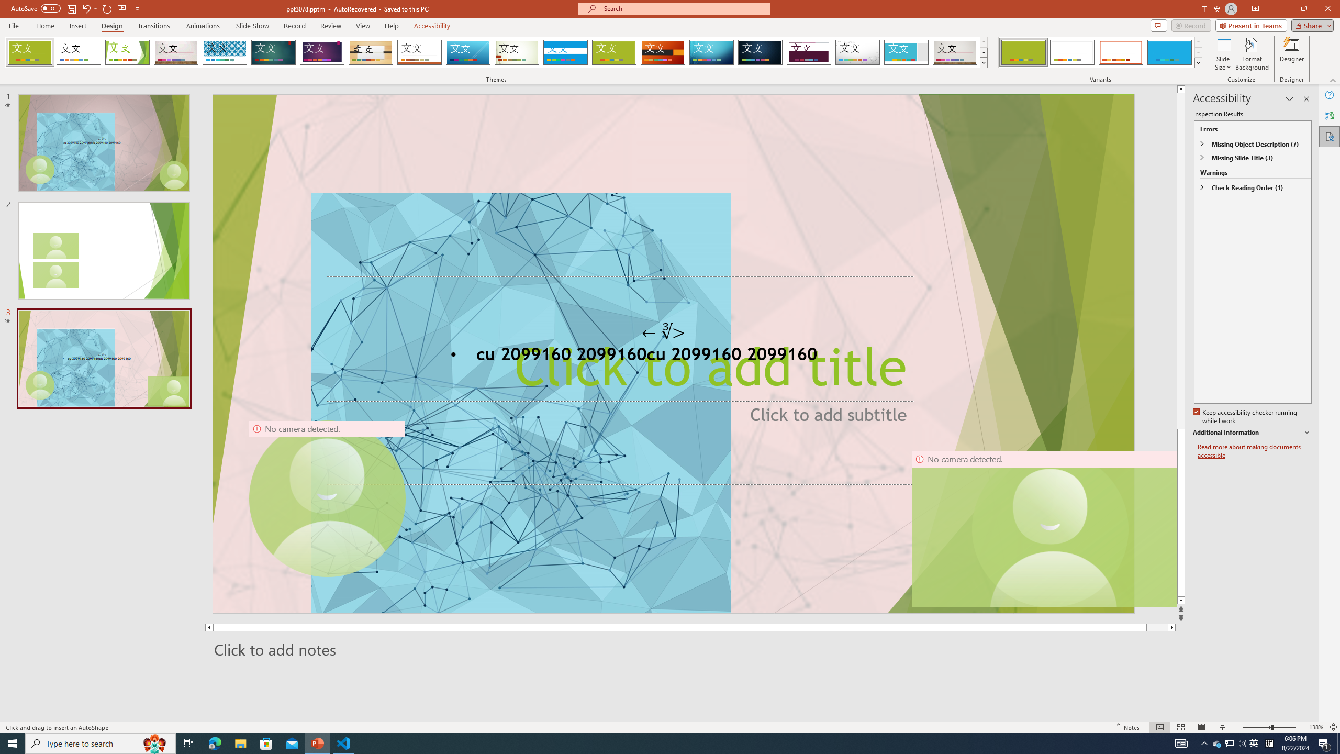 The height and width of the screenshot is (754, 1340). What do you see at coordinates (468, 52) in the screenshot?
I see `Slice` at bounding box center [468, 52].